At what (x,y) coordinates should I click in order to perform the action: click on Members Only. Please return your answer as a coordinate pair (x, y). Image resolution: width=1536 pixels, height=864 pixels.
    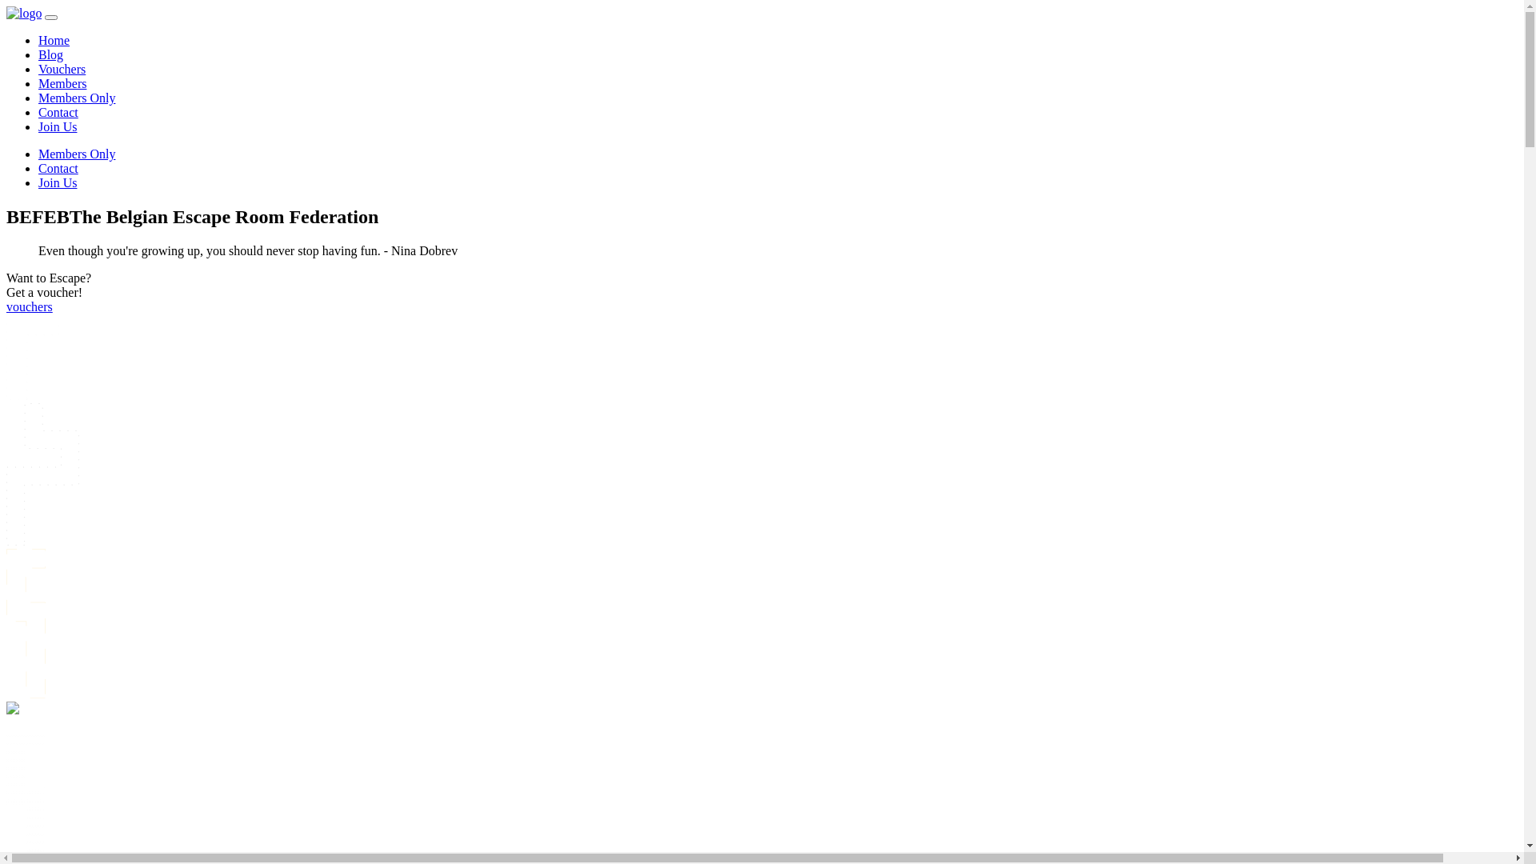
    Looking at the image, I should click on (77, 98).